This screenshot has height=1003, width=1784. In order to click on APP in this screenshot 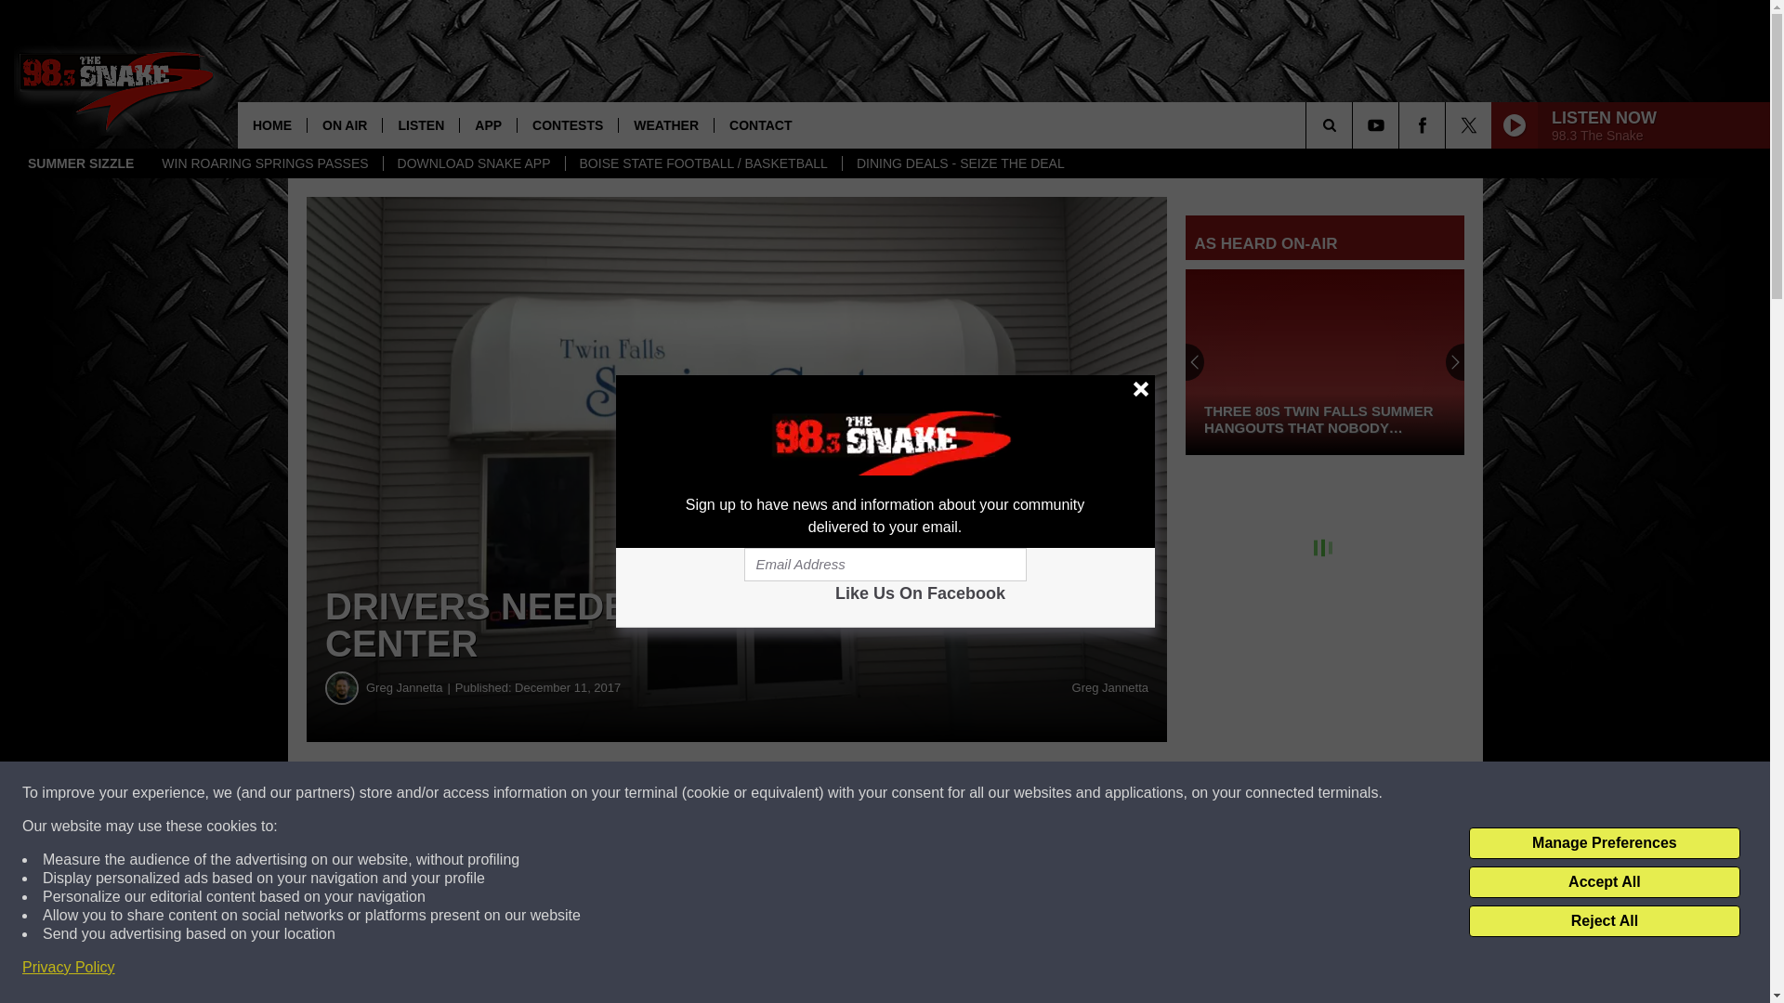, I will do `click(487, 124)`.